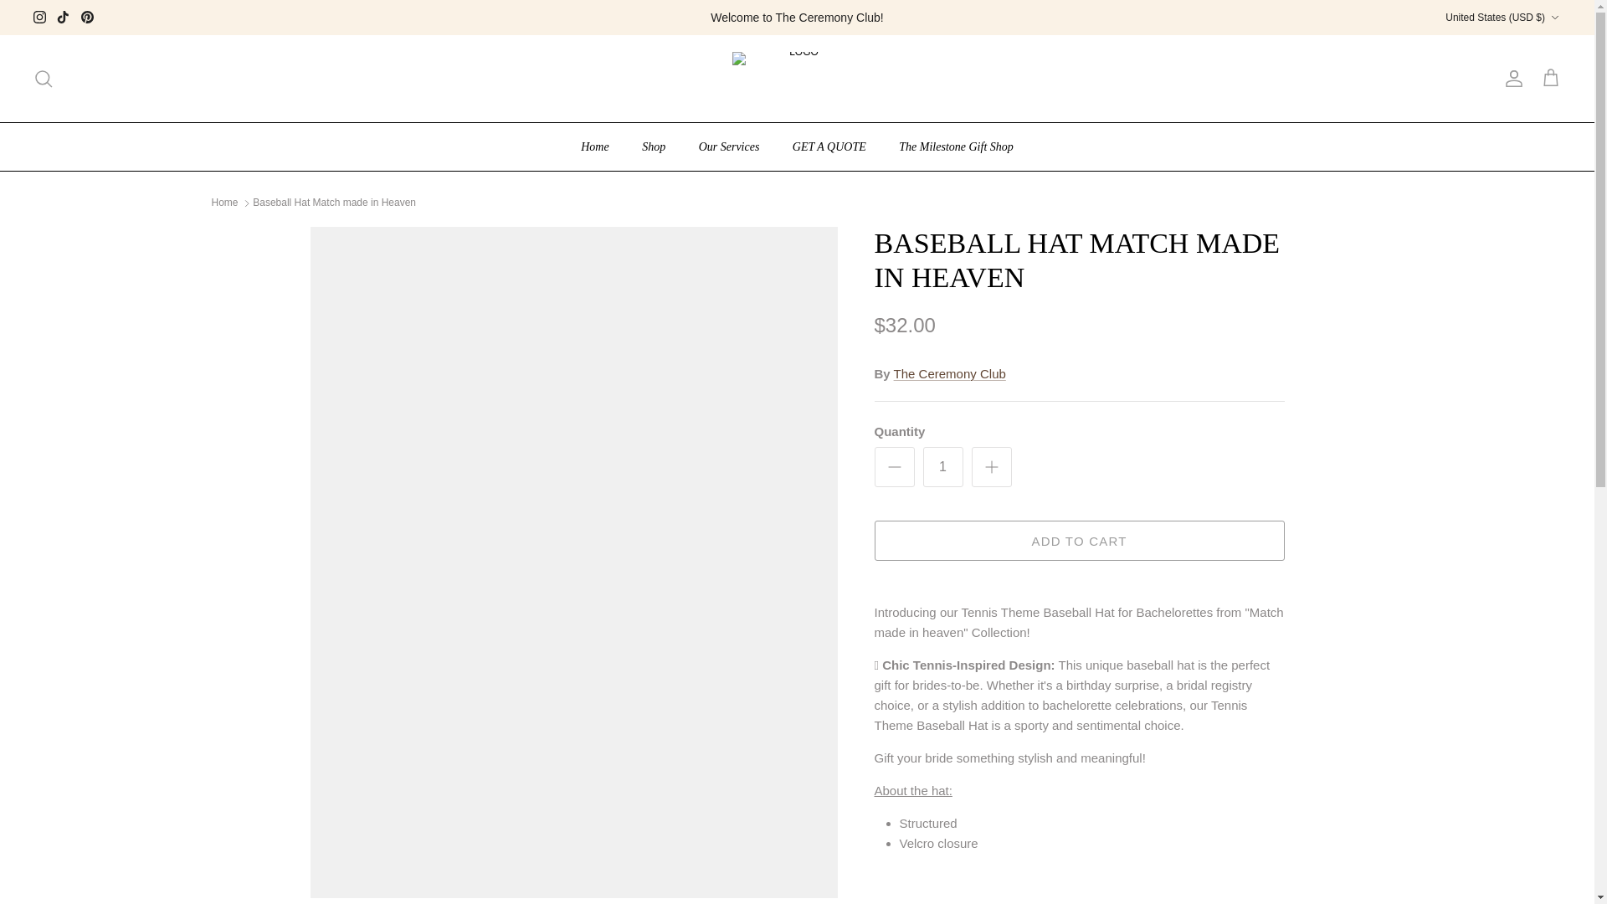  Describe the element at coordinates (87, 17) in the screenshot. I see `Pinterest` at that location.